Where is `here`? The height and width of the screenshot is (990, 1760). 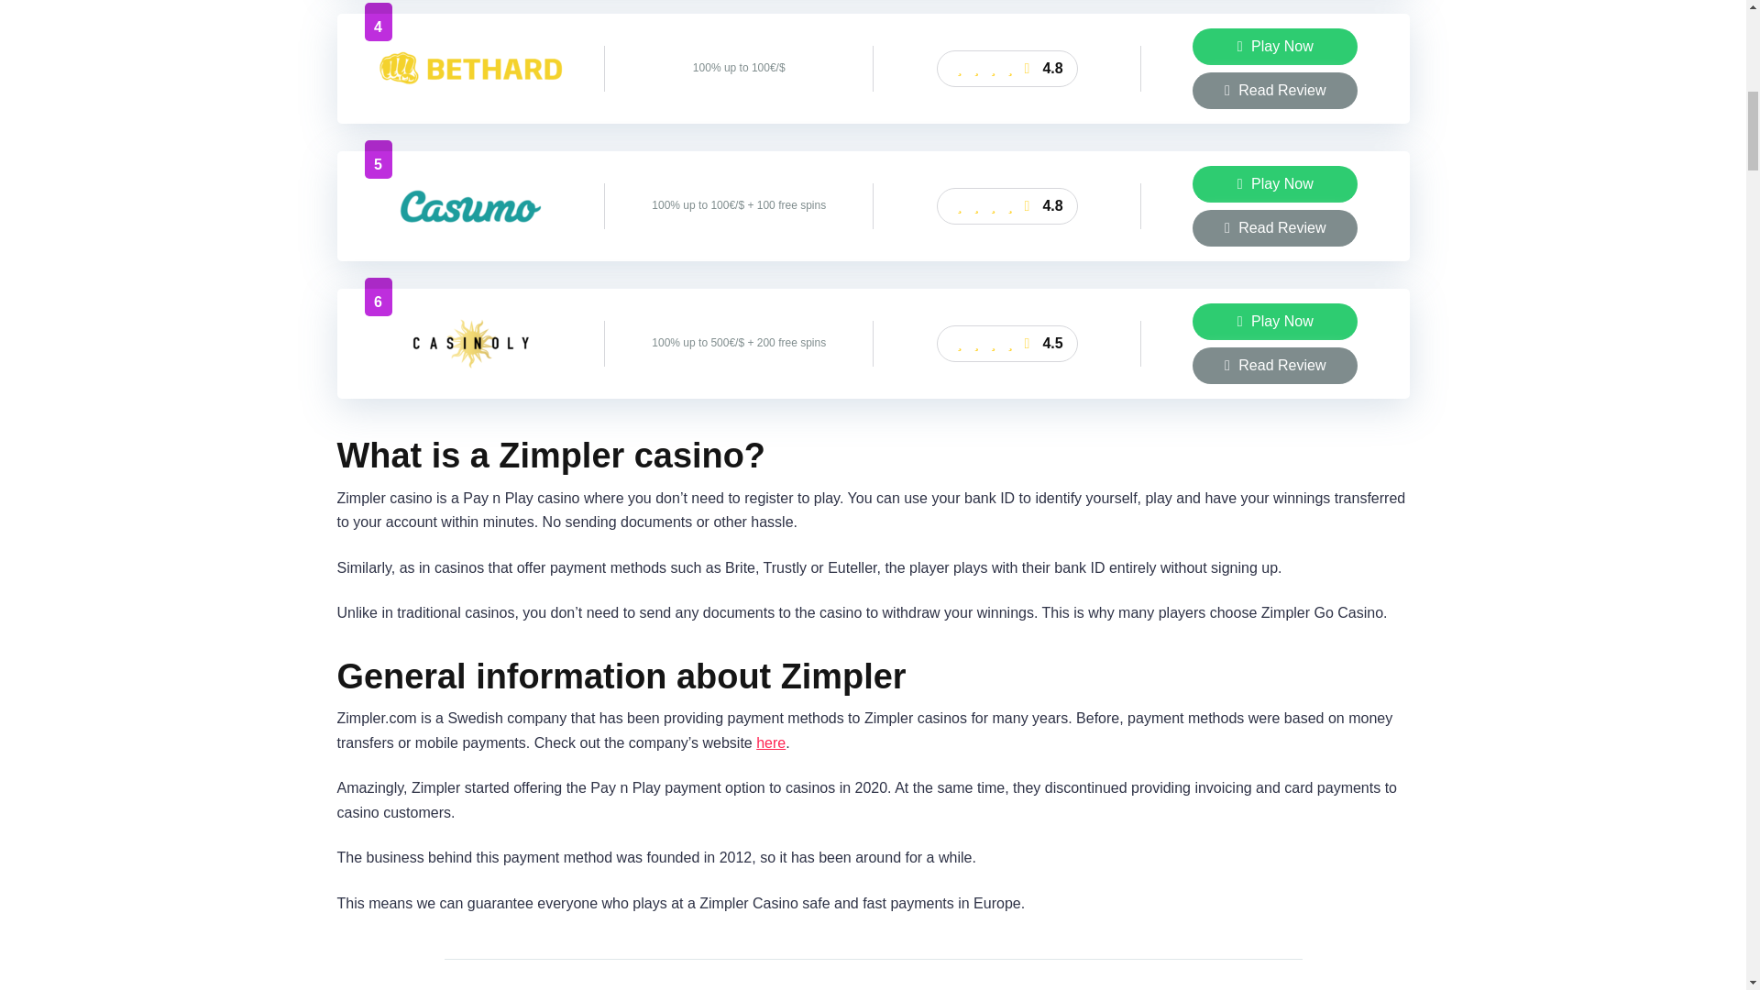
here is located at coordinates (770, 742).